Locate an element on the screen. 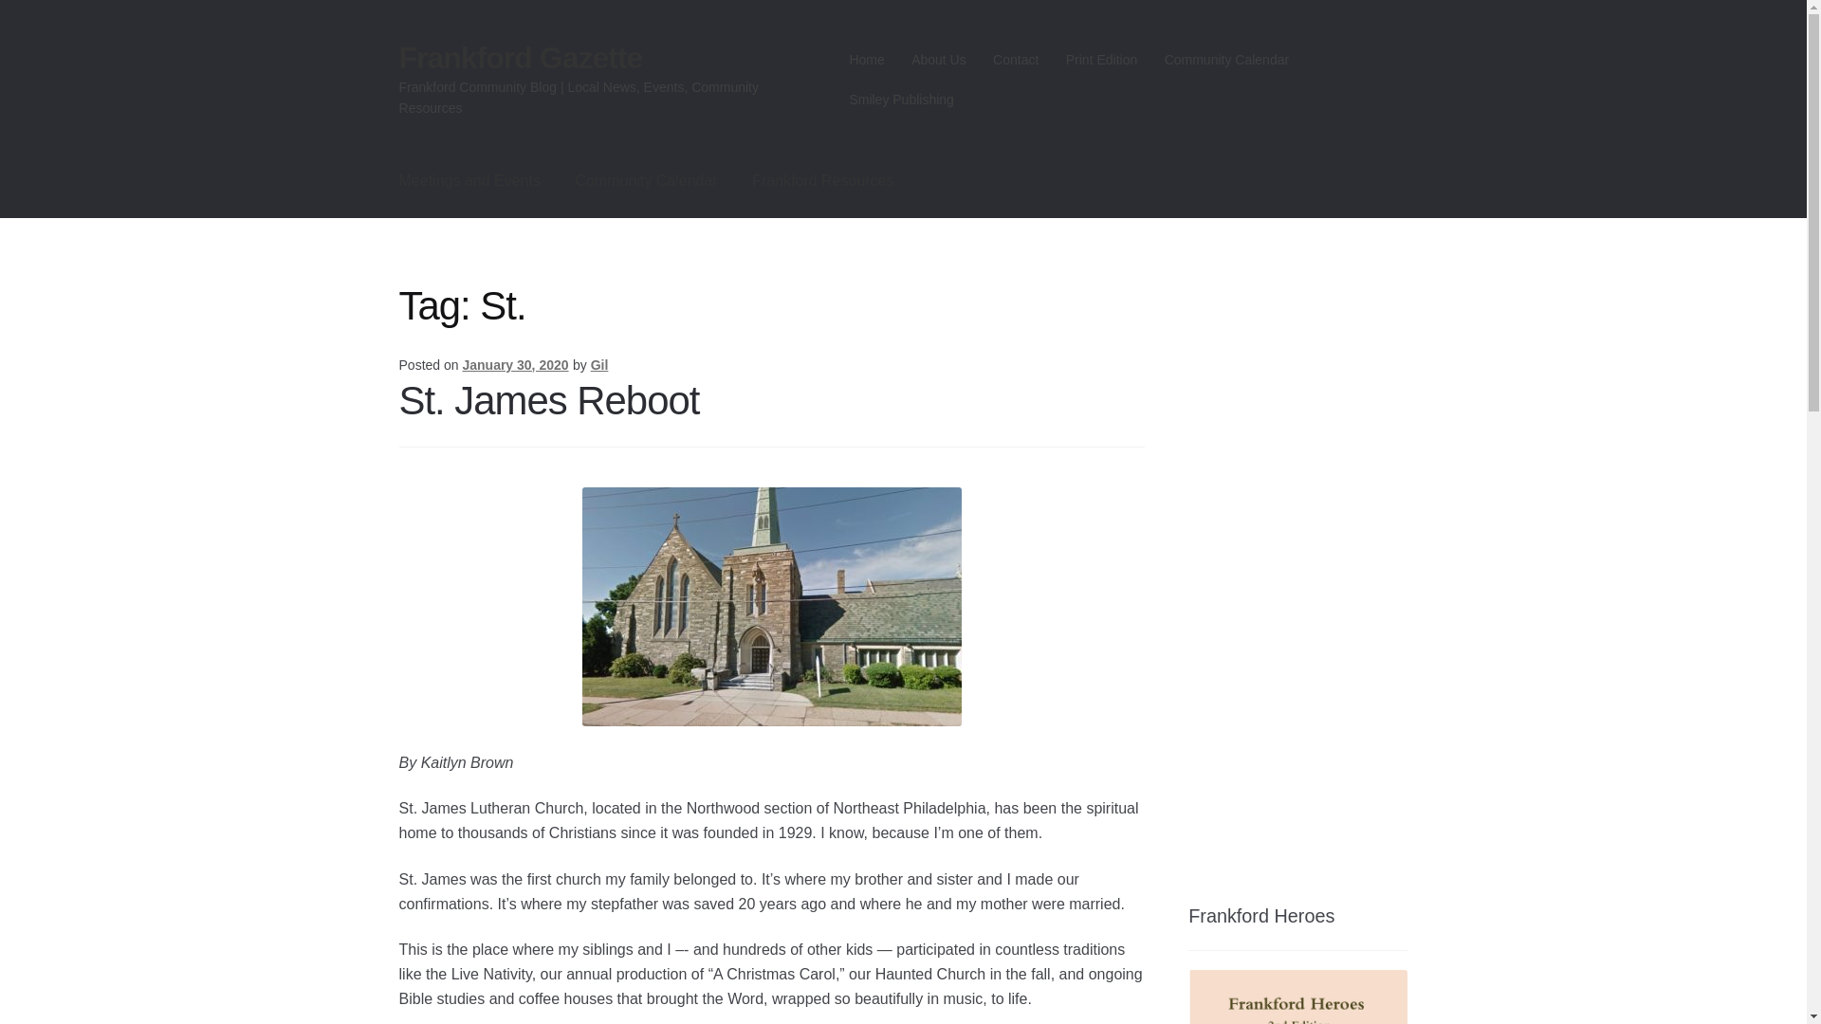  Community Calendar is located at coordinates (645, 181).